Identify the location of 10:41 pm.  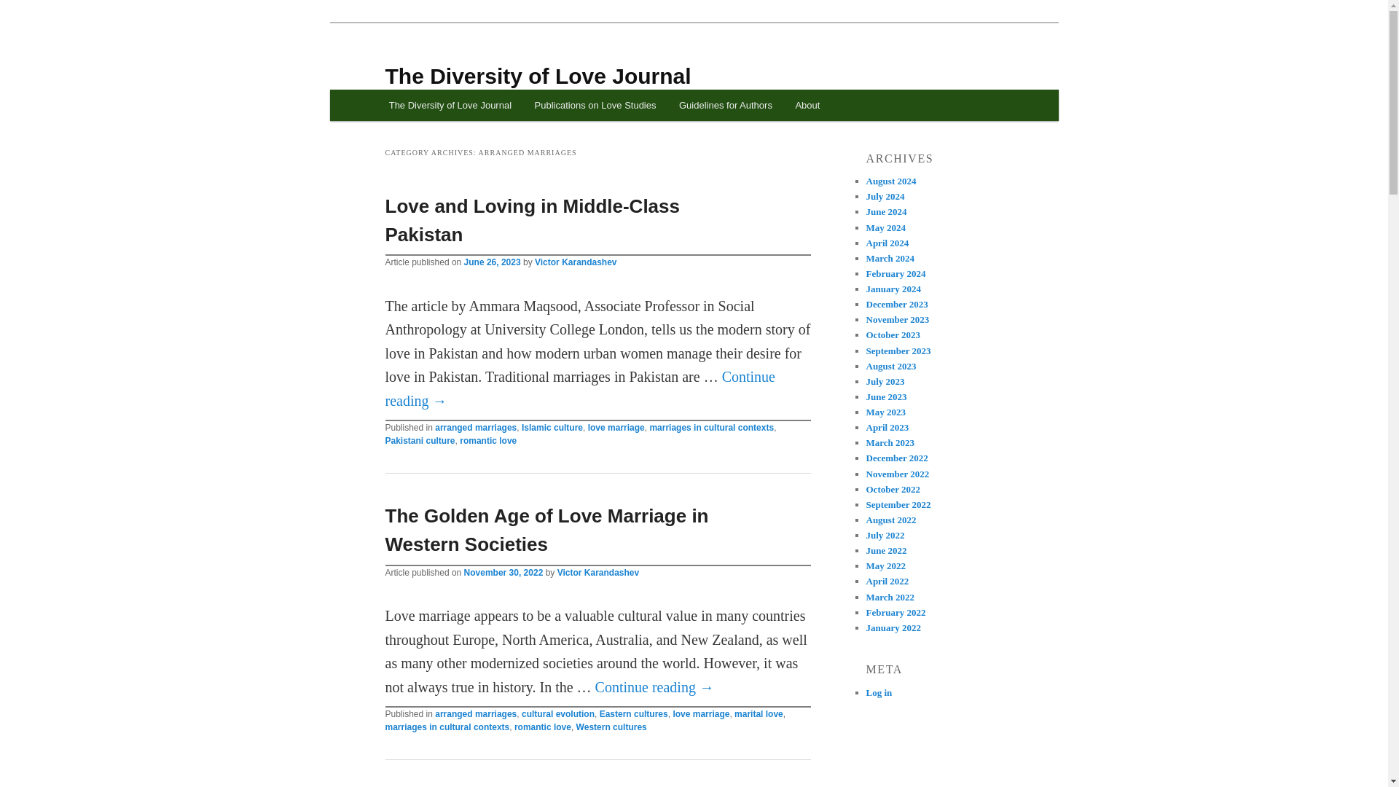
(493, 262).